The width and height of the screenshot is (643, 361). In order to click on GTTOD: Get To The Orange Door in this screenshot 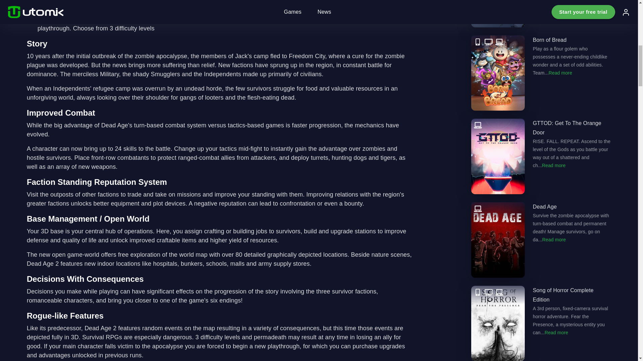, I will do `click(541, 156)`.